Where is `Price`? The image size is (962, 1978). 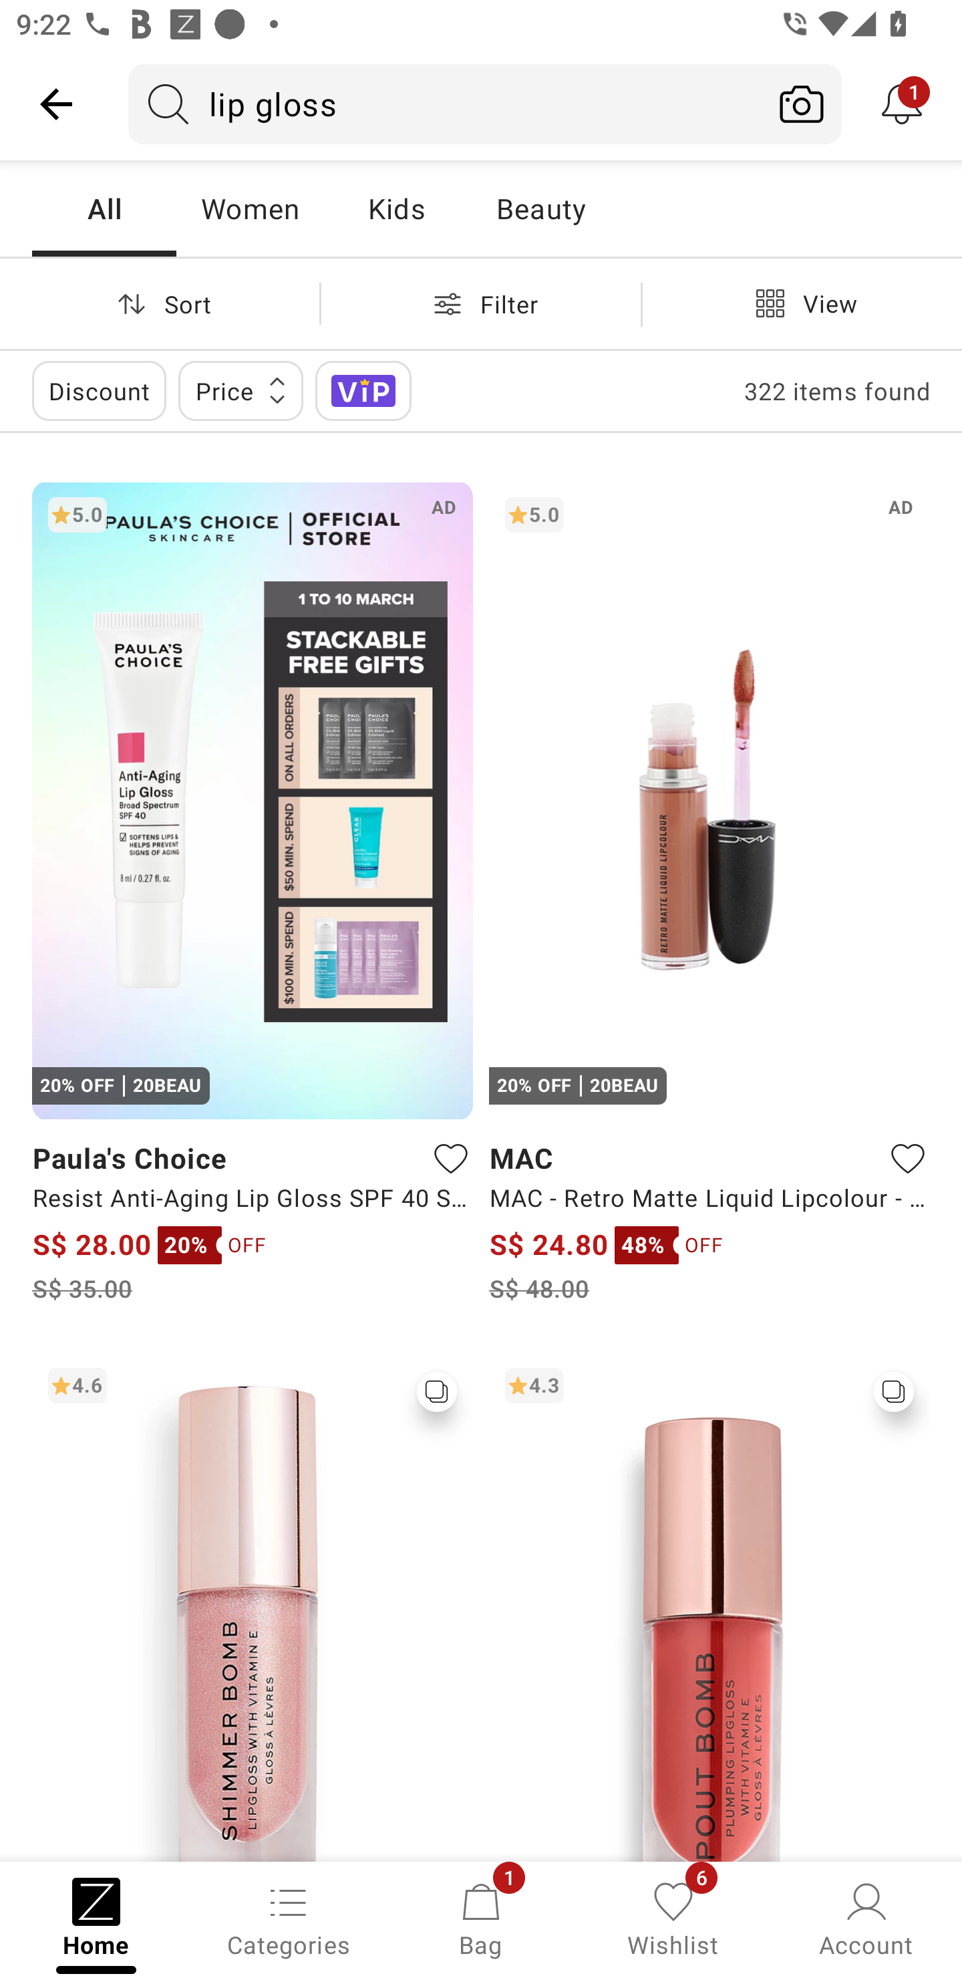
Price is located at coordinates (240, 390).